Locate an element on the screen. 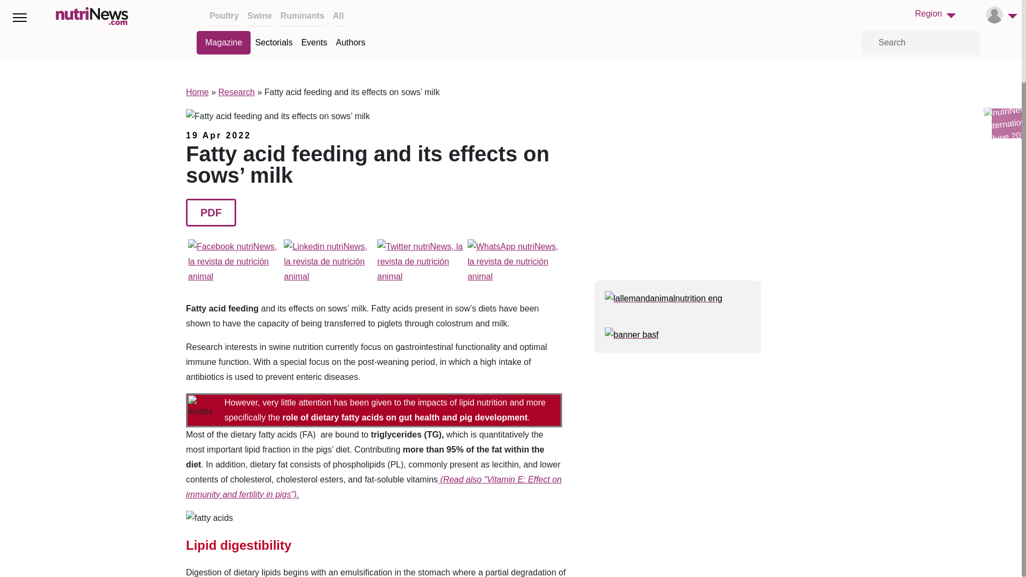  Poultry is located at coordinates (224, 15).